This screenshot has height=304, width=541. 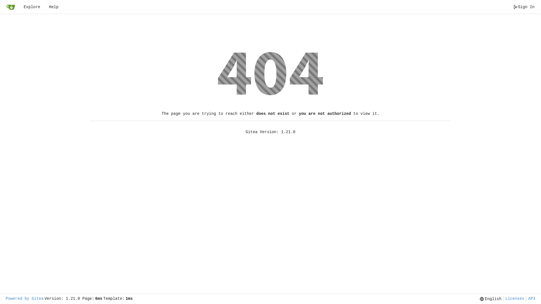 I want to click on Explore, so click(x=32, y=7).